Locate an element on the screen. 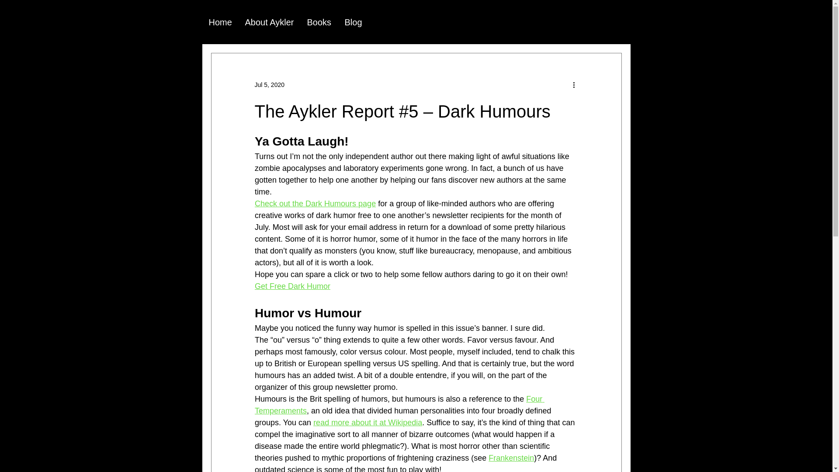  Frankenstein is located at coordinates (511, 458).